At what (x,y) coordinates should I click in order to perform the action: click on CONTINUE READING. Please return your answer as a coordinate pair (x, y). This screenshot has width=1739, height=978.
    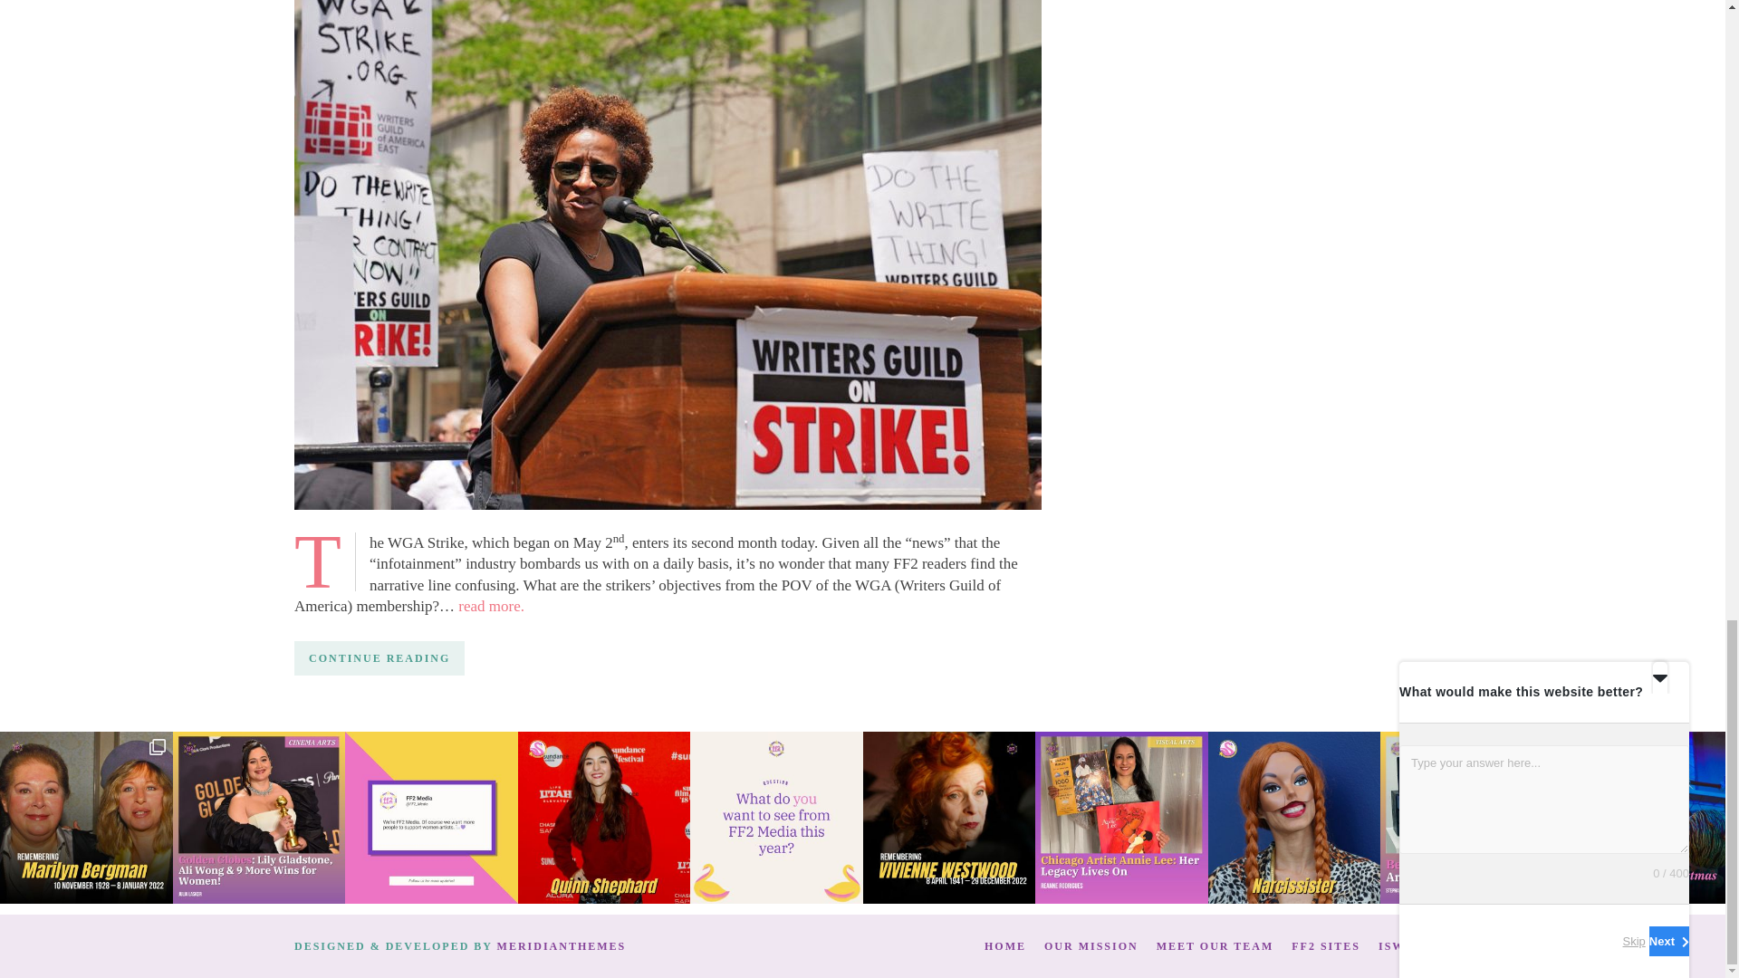
    Looking at the image, I should click on (379, 658).